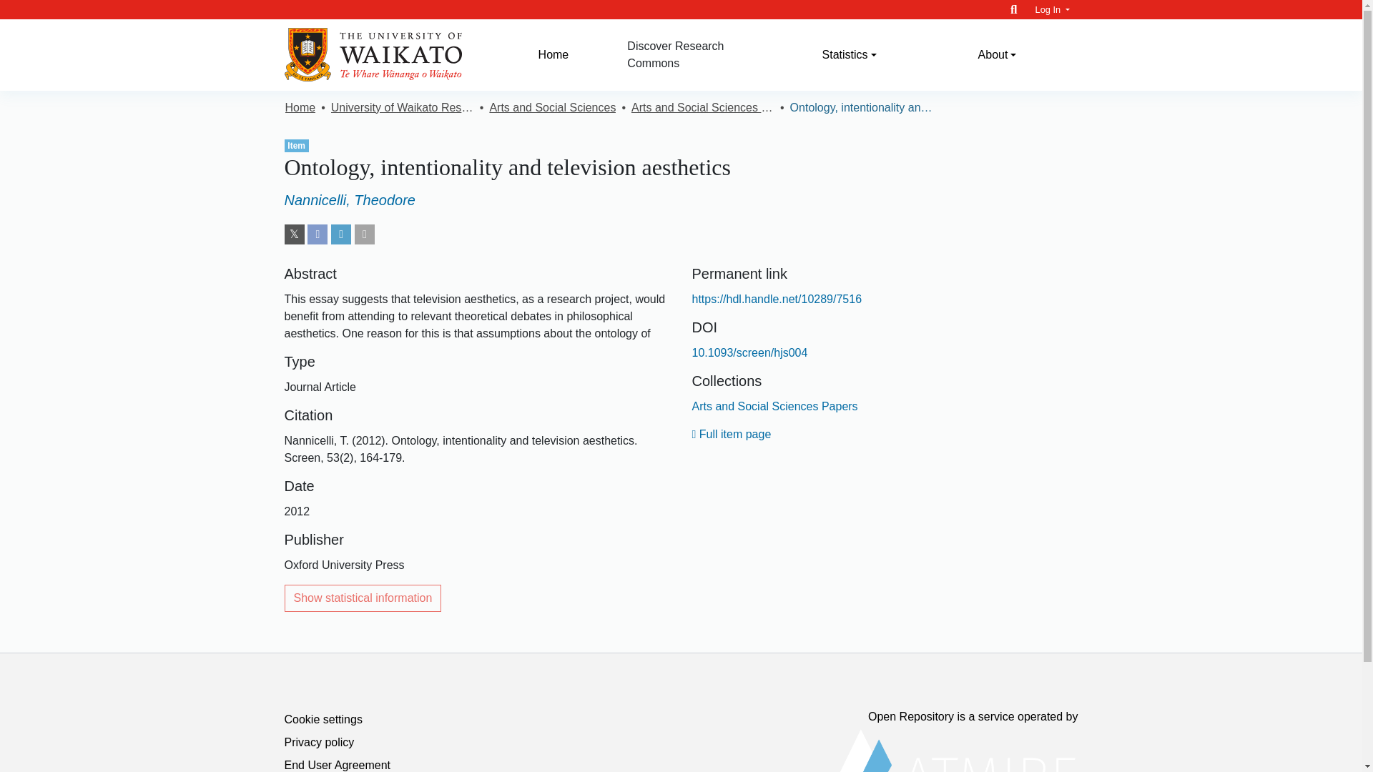 The image size is (1373, 772). What do you see at coordinates (702, 108) in the screenshot?
I see `Arts and Social Sciences Papers` at bounding box center [702, 108].